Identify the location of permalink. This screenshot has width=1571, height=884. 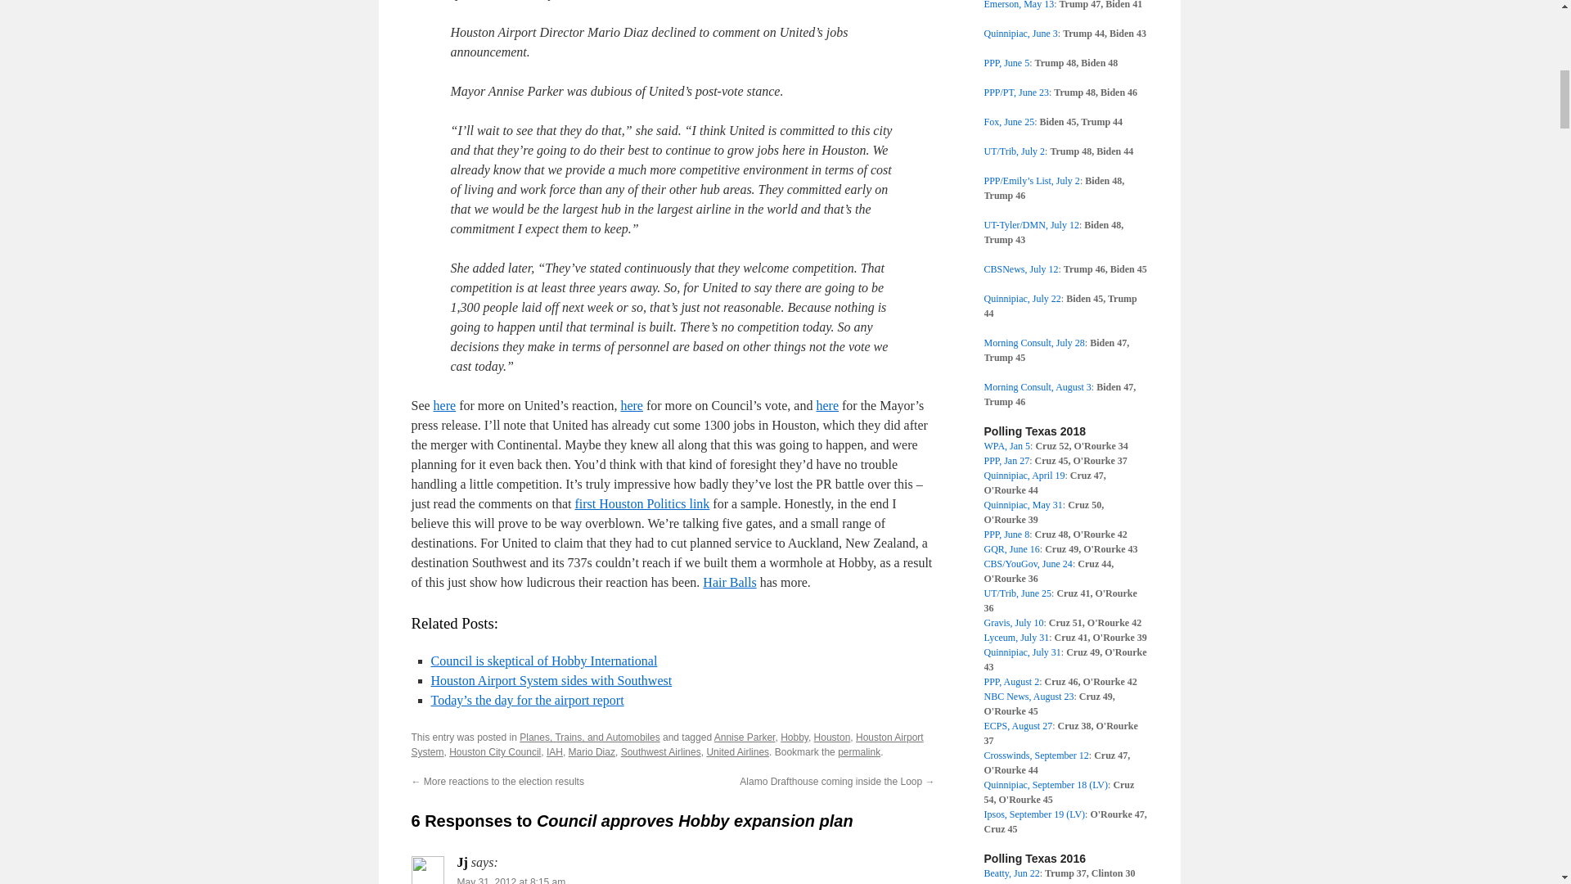
(858, 751).